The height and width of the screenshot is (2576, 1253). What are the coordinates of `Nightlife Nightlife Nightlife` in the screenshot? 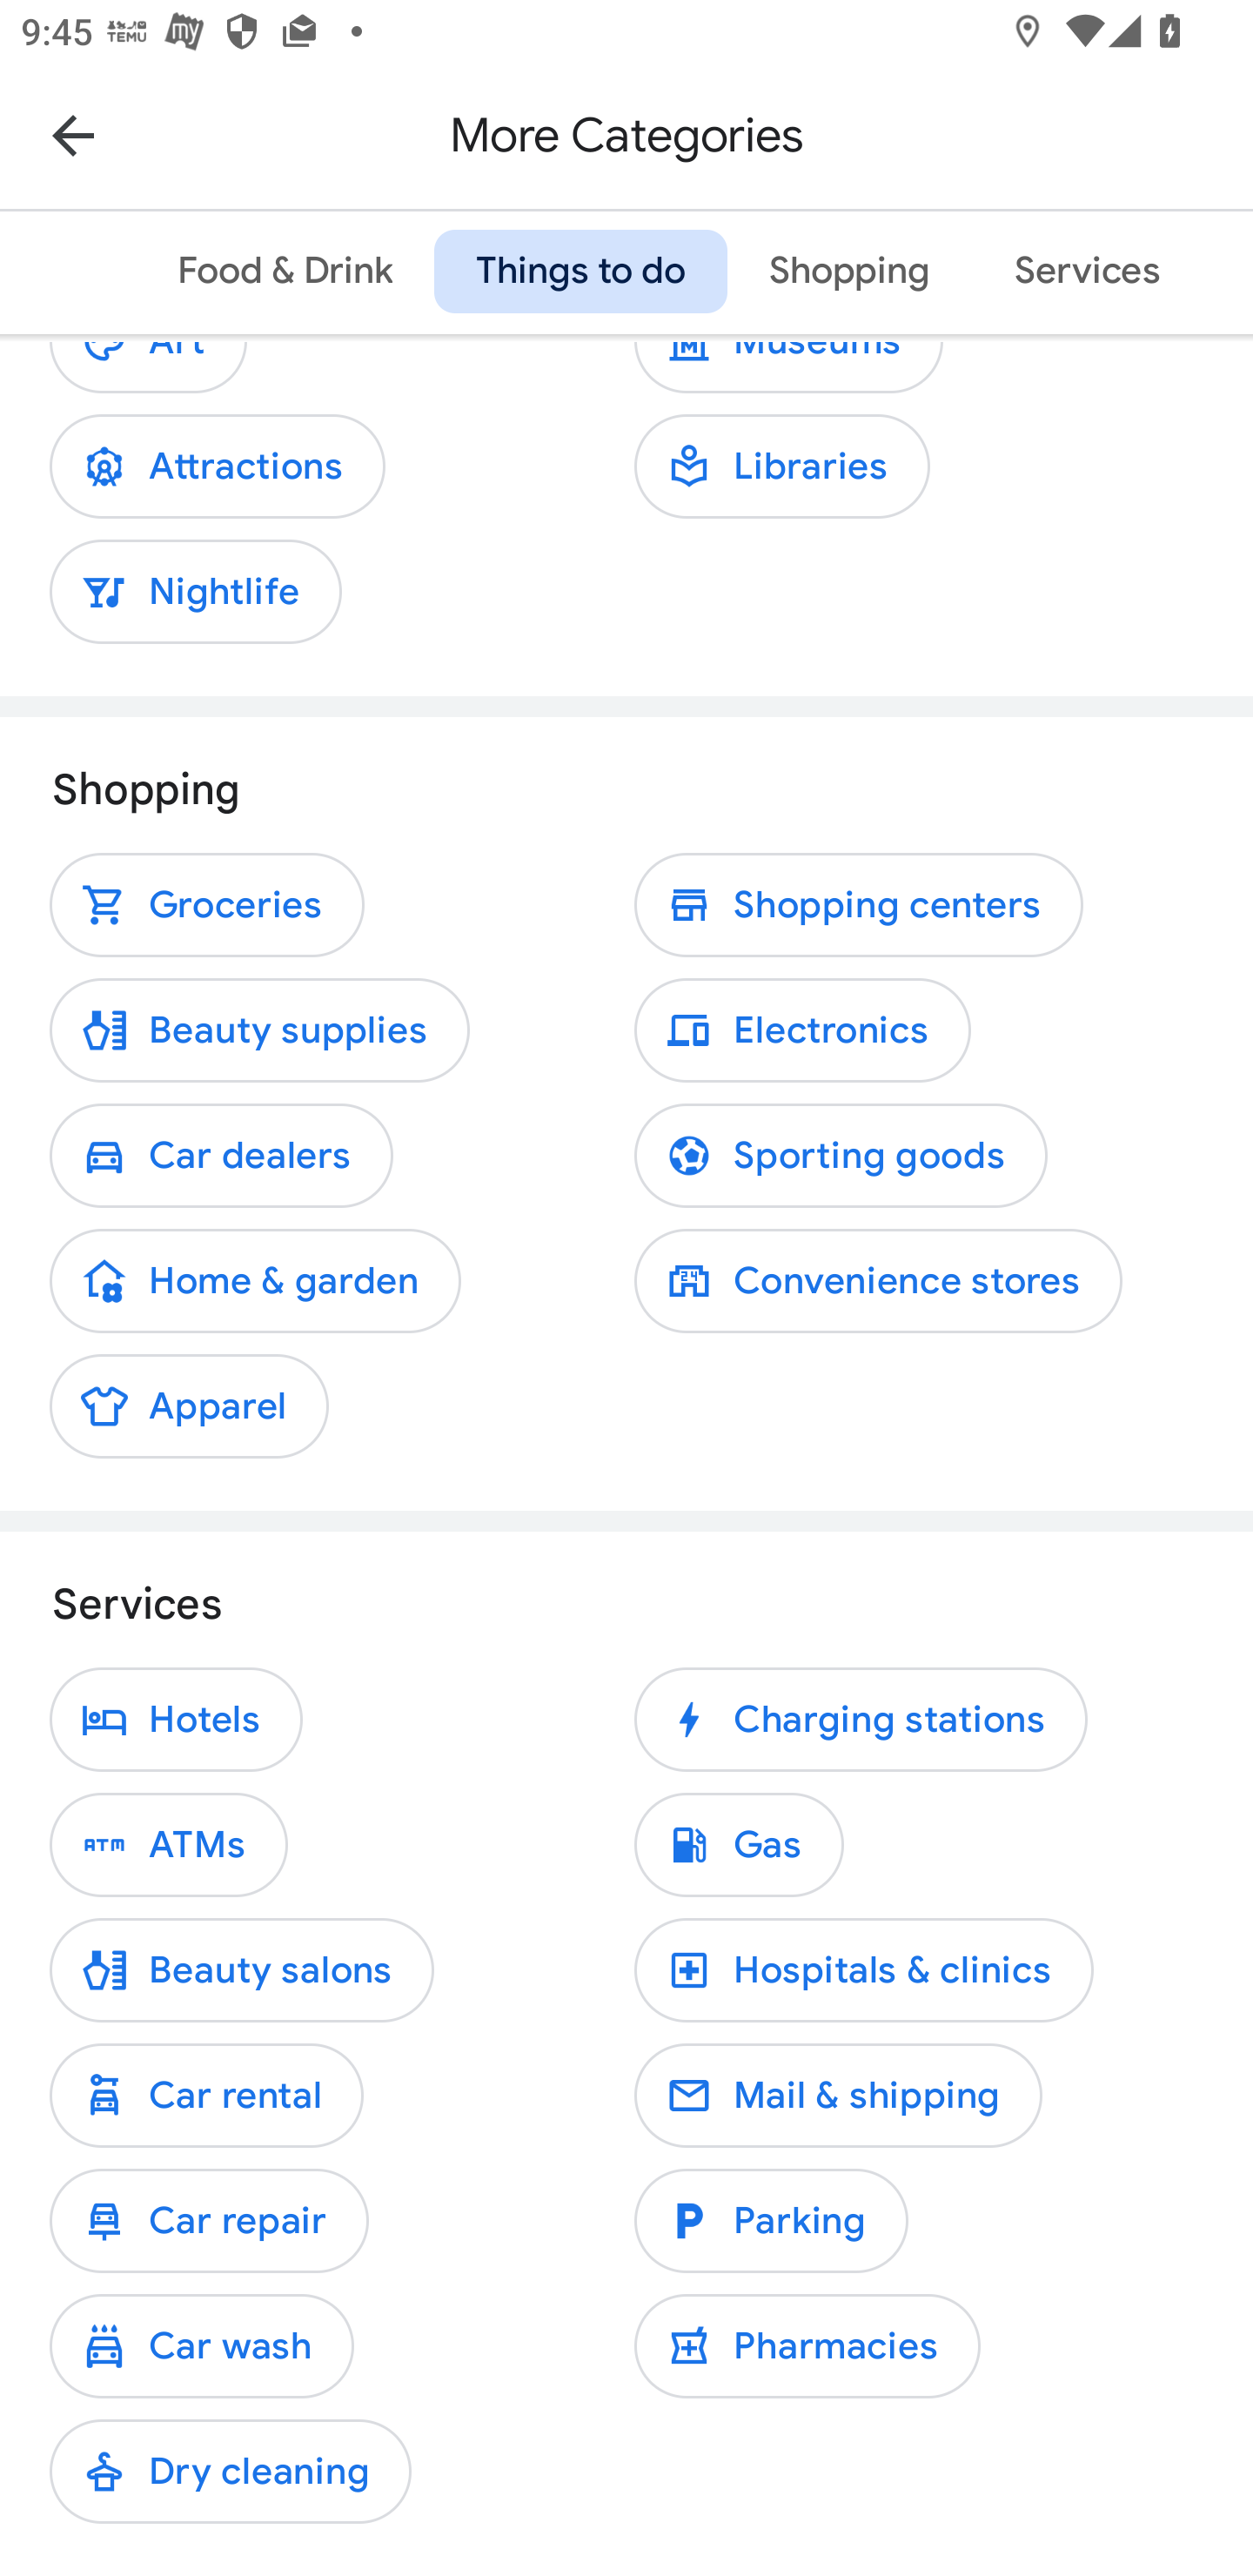 It's located at (196, 590).